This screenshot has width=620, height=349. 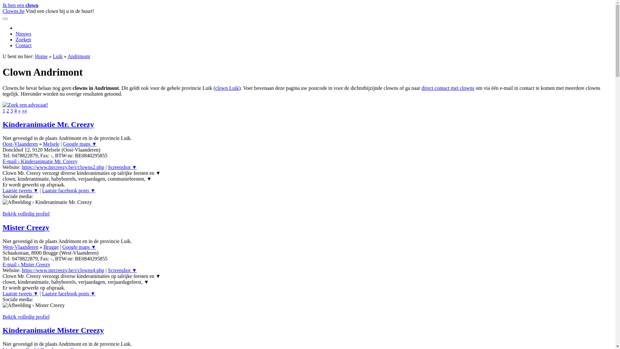 I want to click on Bekijk volledig profiel, so click(x=26, y=214).